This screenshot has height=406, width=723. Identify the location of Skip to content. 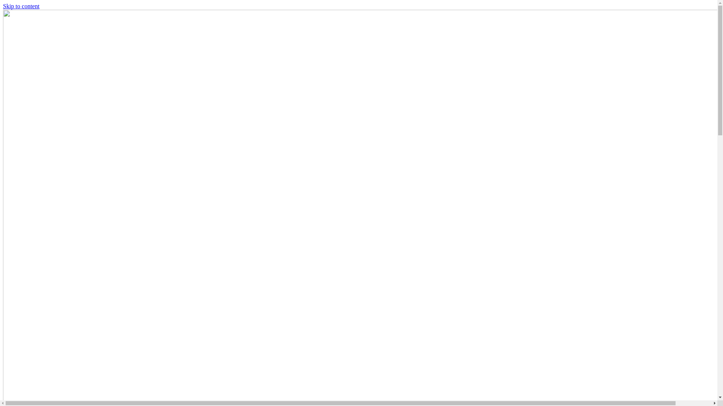
(21, 6).